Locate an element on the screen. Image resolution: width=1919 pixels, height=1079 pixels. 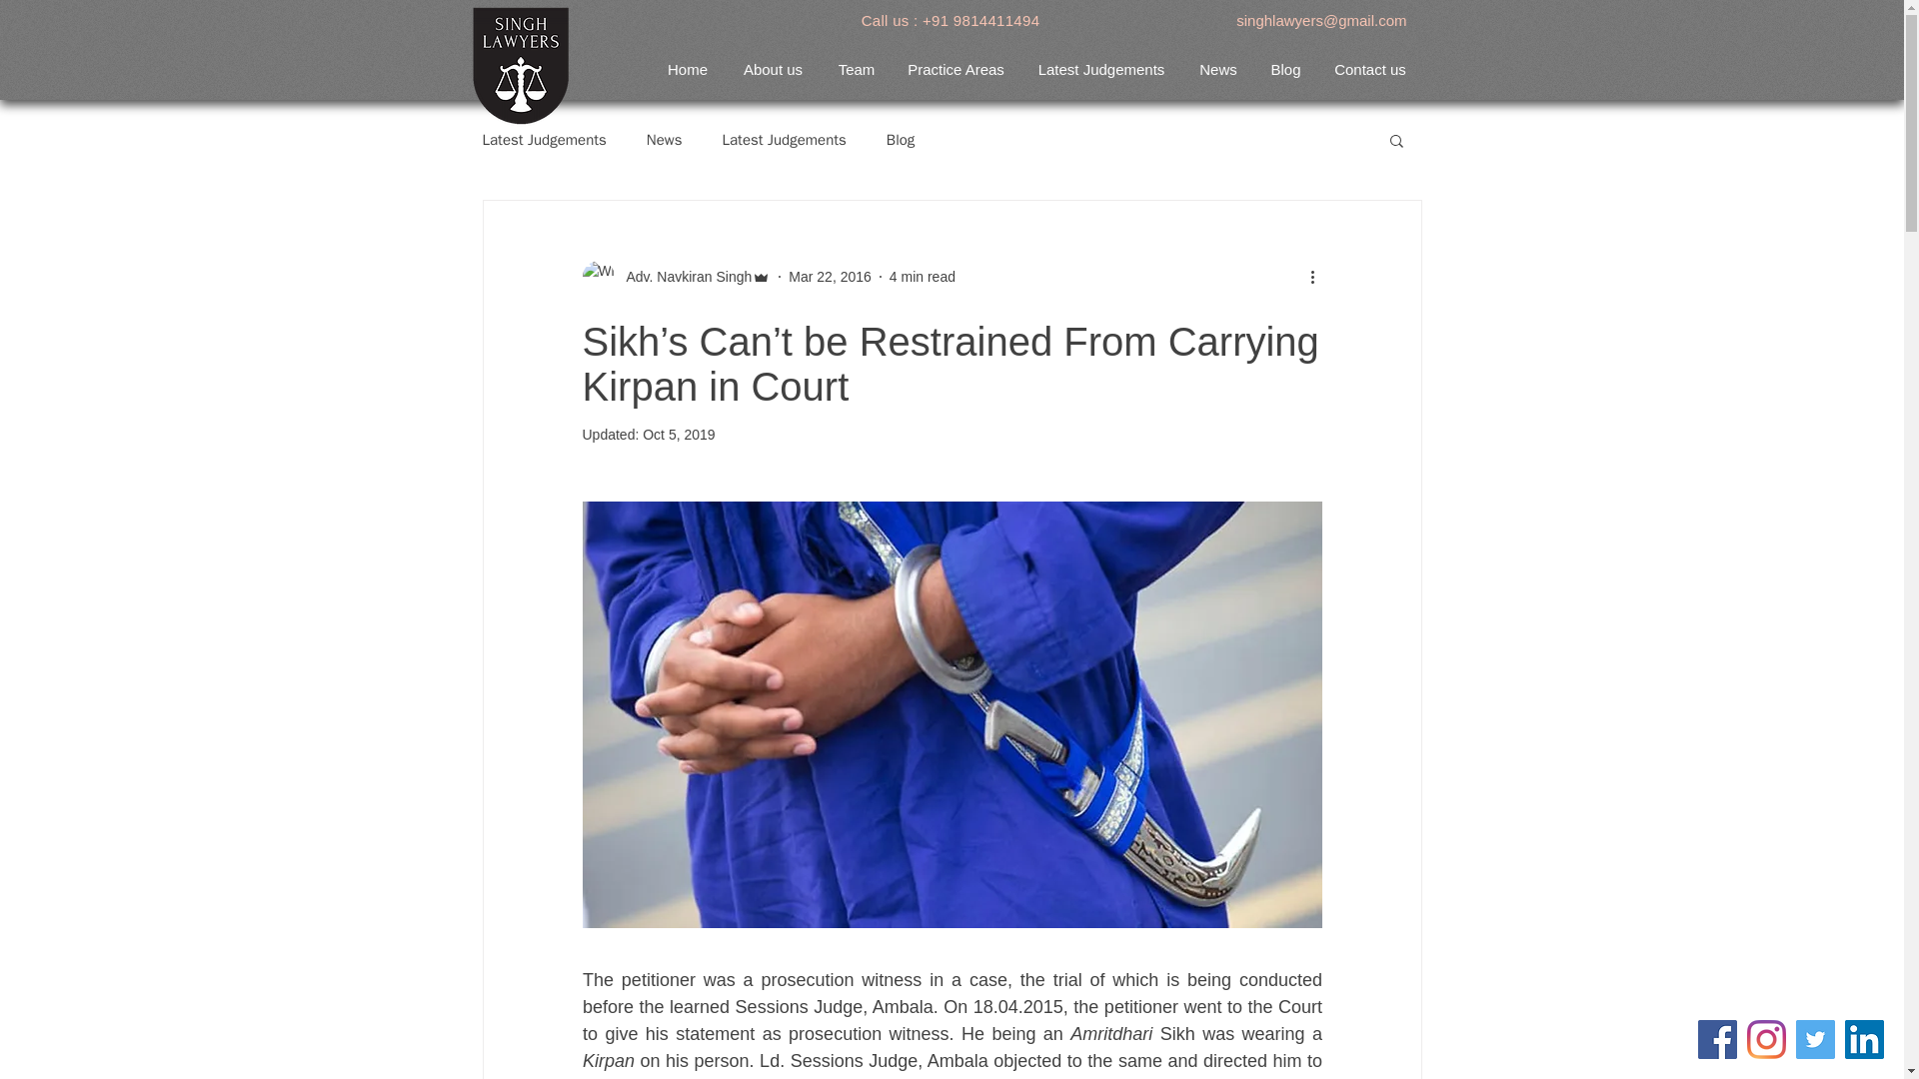
Oct 5, 2019 is located at coordinates (678, 434).